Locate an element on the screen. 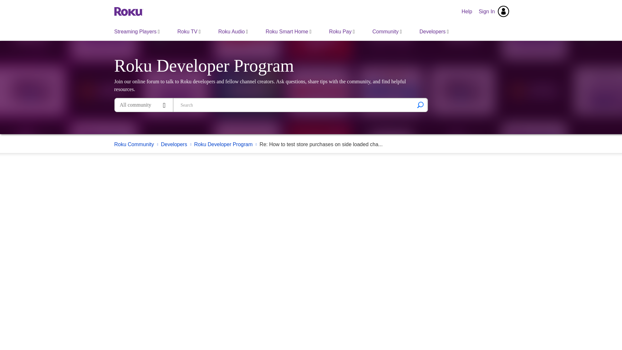 This screenshot has width=622, height=350. Roku TV is located at coordinates (189, 31).